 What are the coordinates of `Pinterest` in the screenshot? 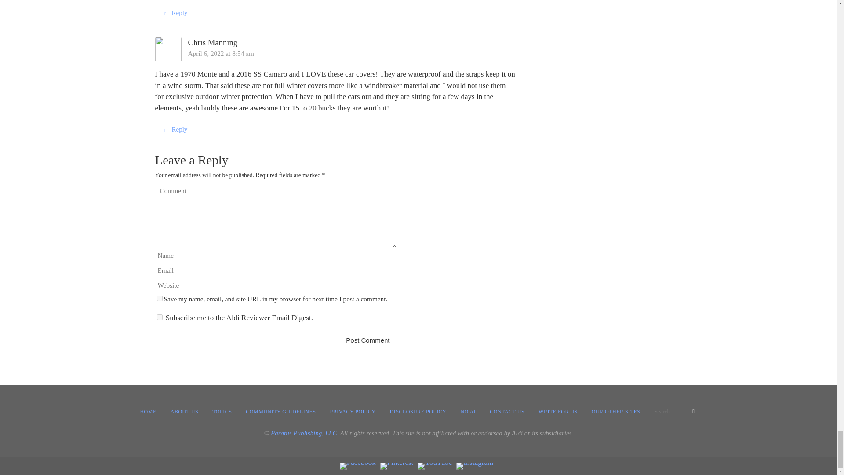 It's located at (397, 466).